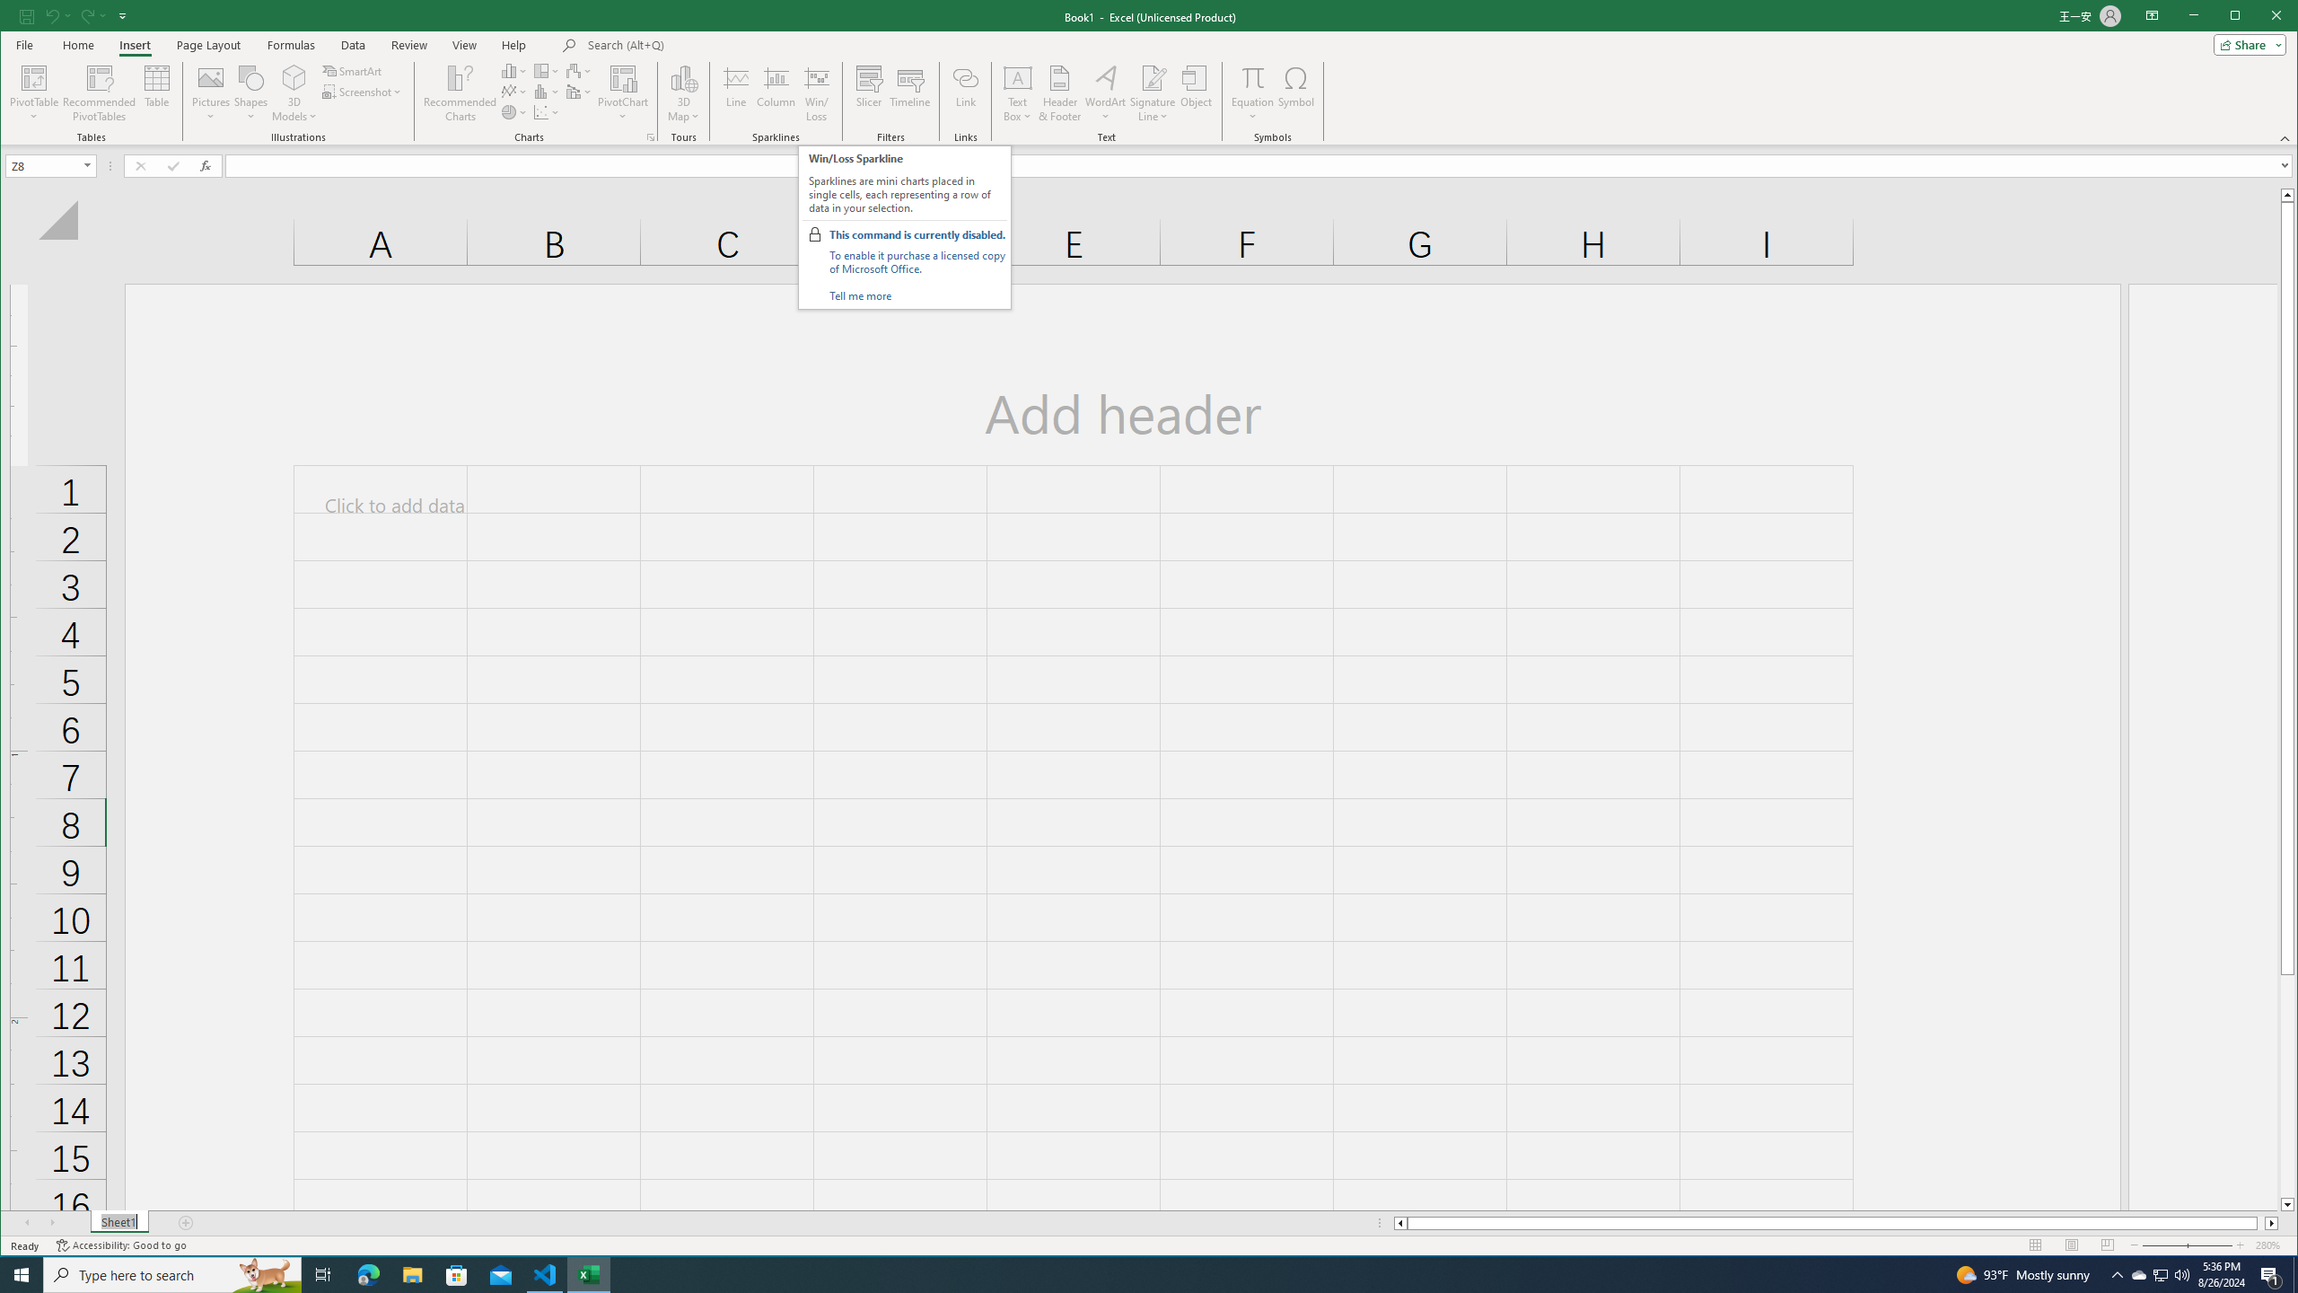 Image resolution: width=2298 pixels, height=1293 pixels. I want to click on 3D Map, so click(683, 77).